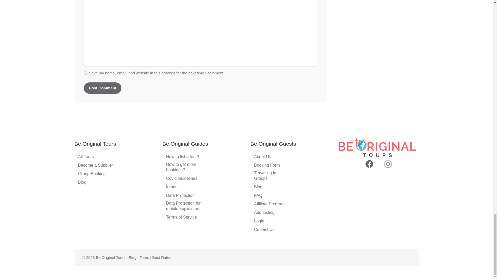 The width and height of the screenshot is (497, 279). What do you see at coordinates (81, 183) in the screenshot?
I see `Blog` at bounding box center [81, 183].